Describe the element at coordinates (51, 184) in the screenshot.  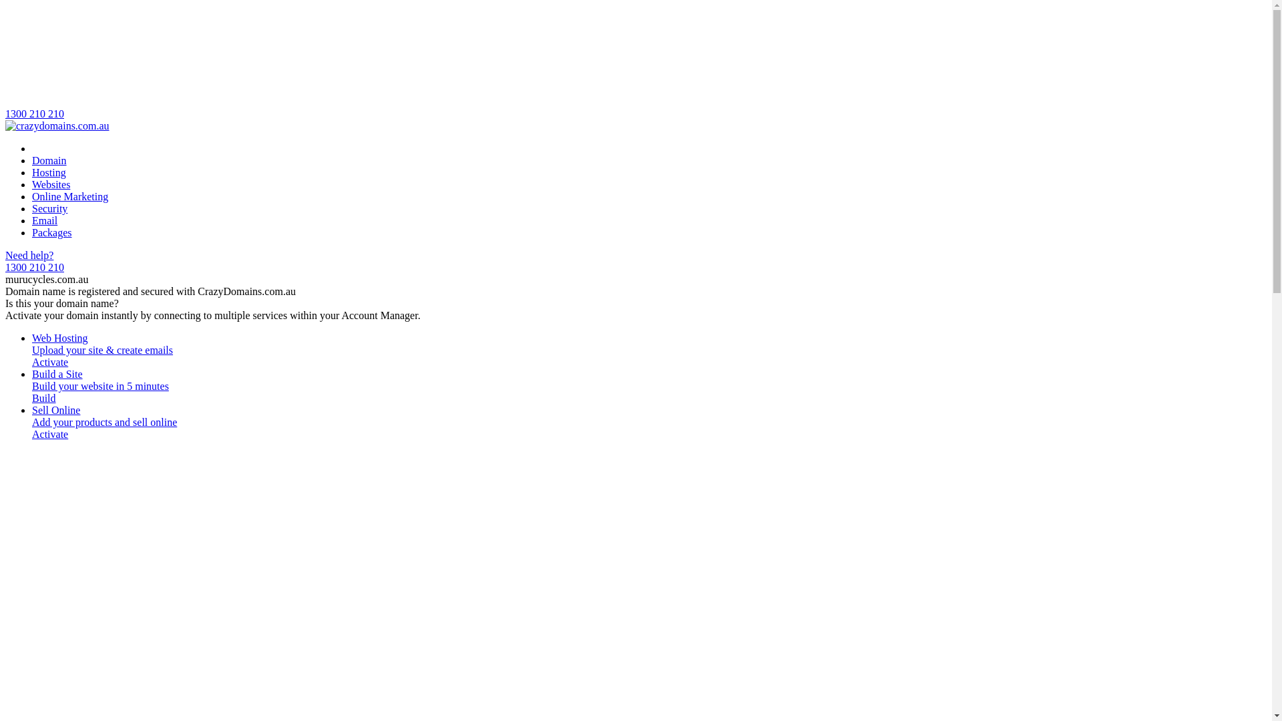
I see `Websites` at that location.